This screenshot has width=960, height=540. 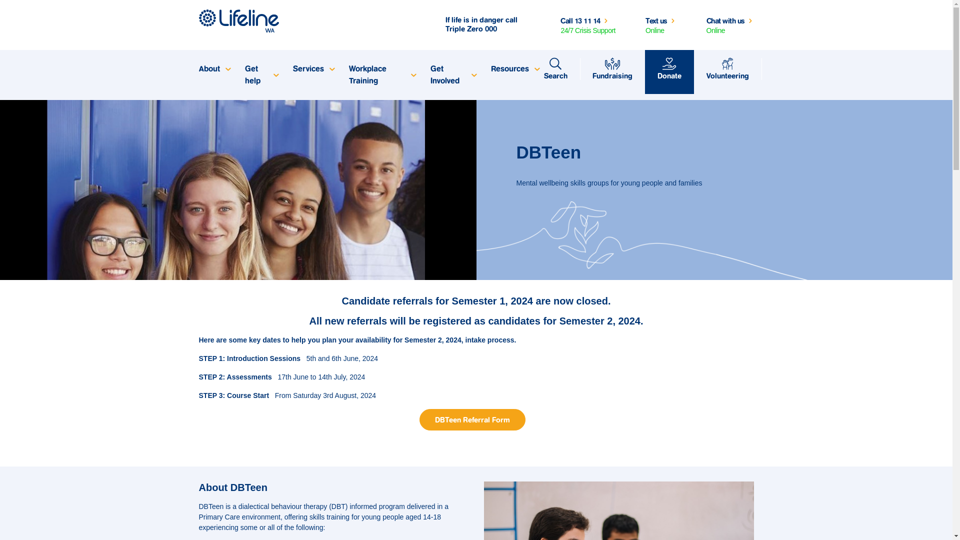 What do you see at coordinates (730, 25) in the screenshot?
I see `Chat with us
Online` at bounding box center [730, 25].